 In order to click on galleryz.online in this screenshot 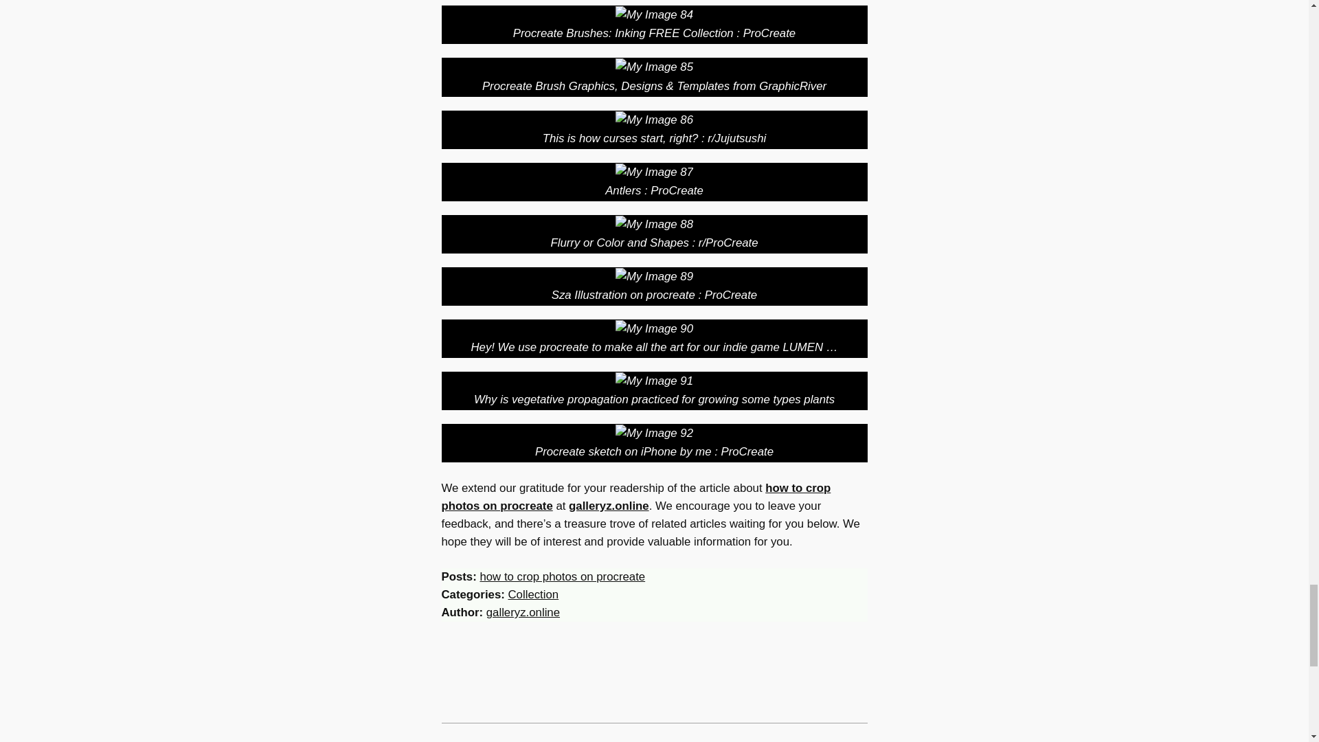, I will do `click(609, 506)`.